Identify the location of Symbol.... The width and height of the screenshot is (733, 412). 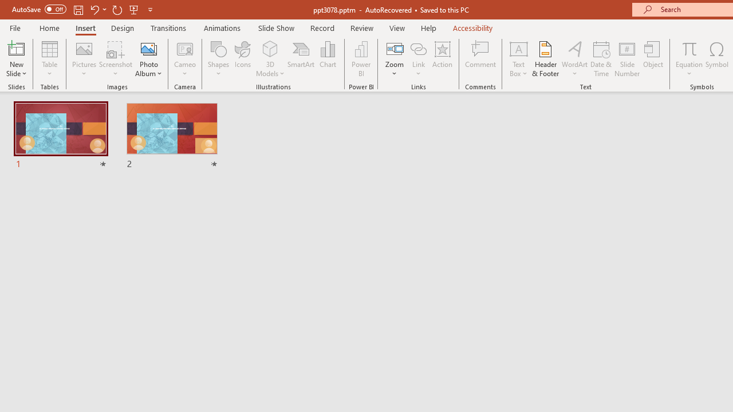
(717, 58).